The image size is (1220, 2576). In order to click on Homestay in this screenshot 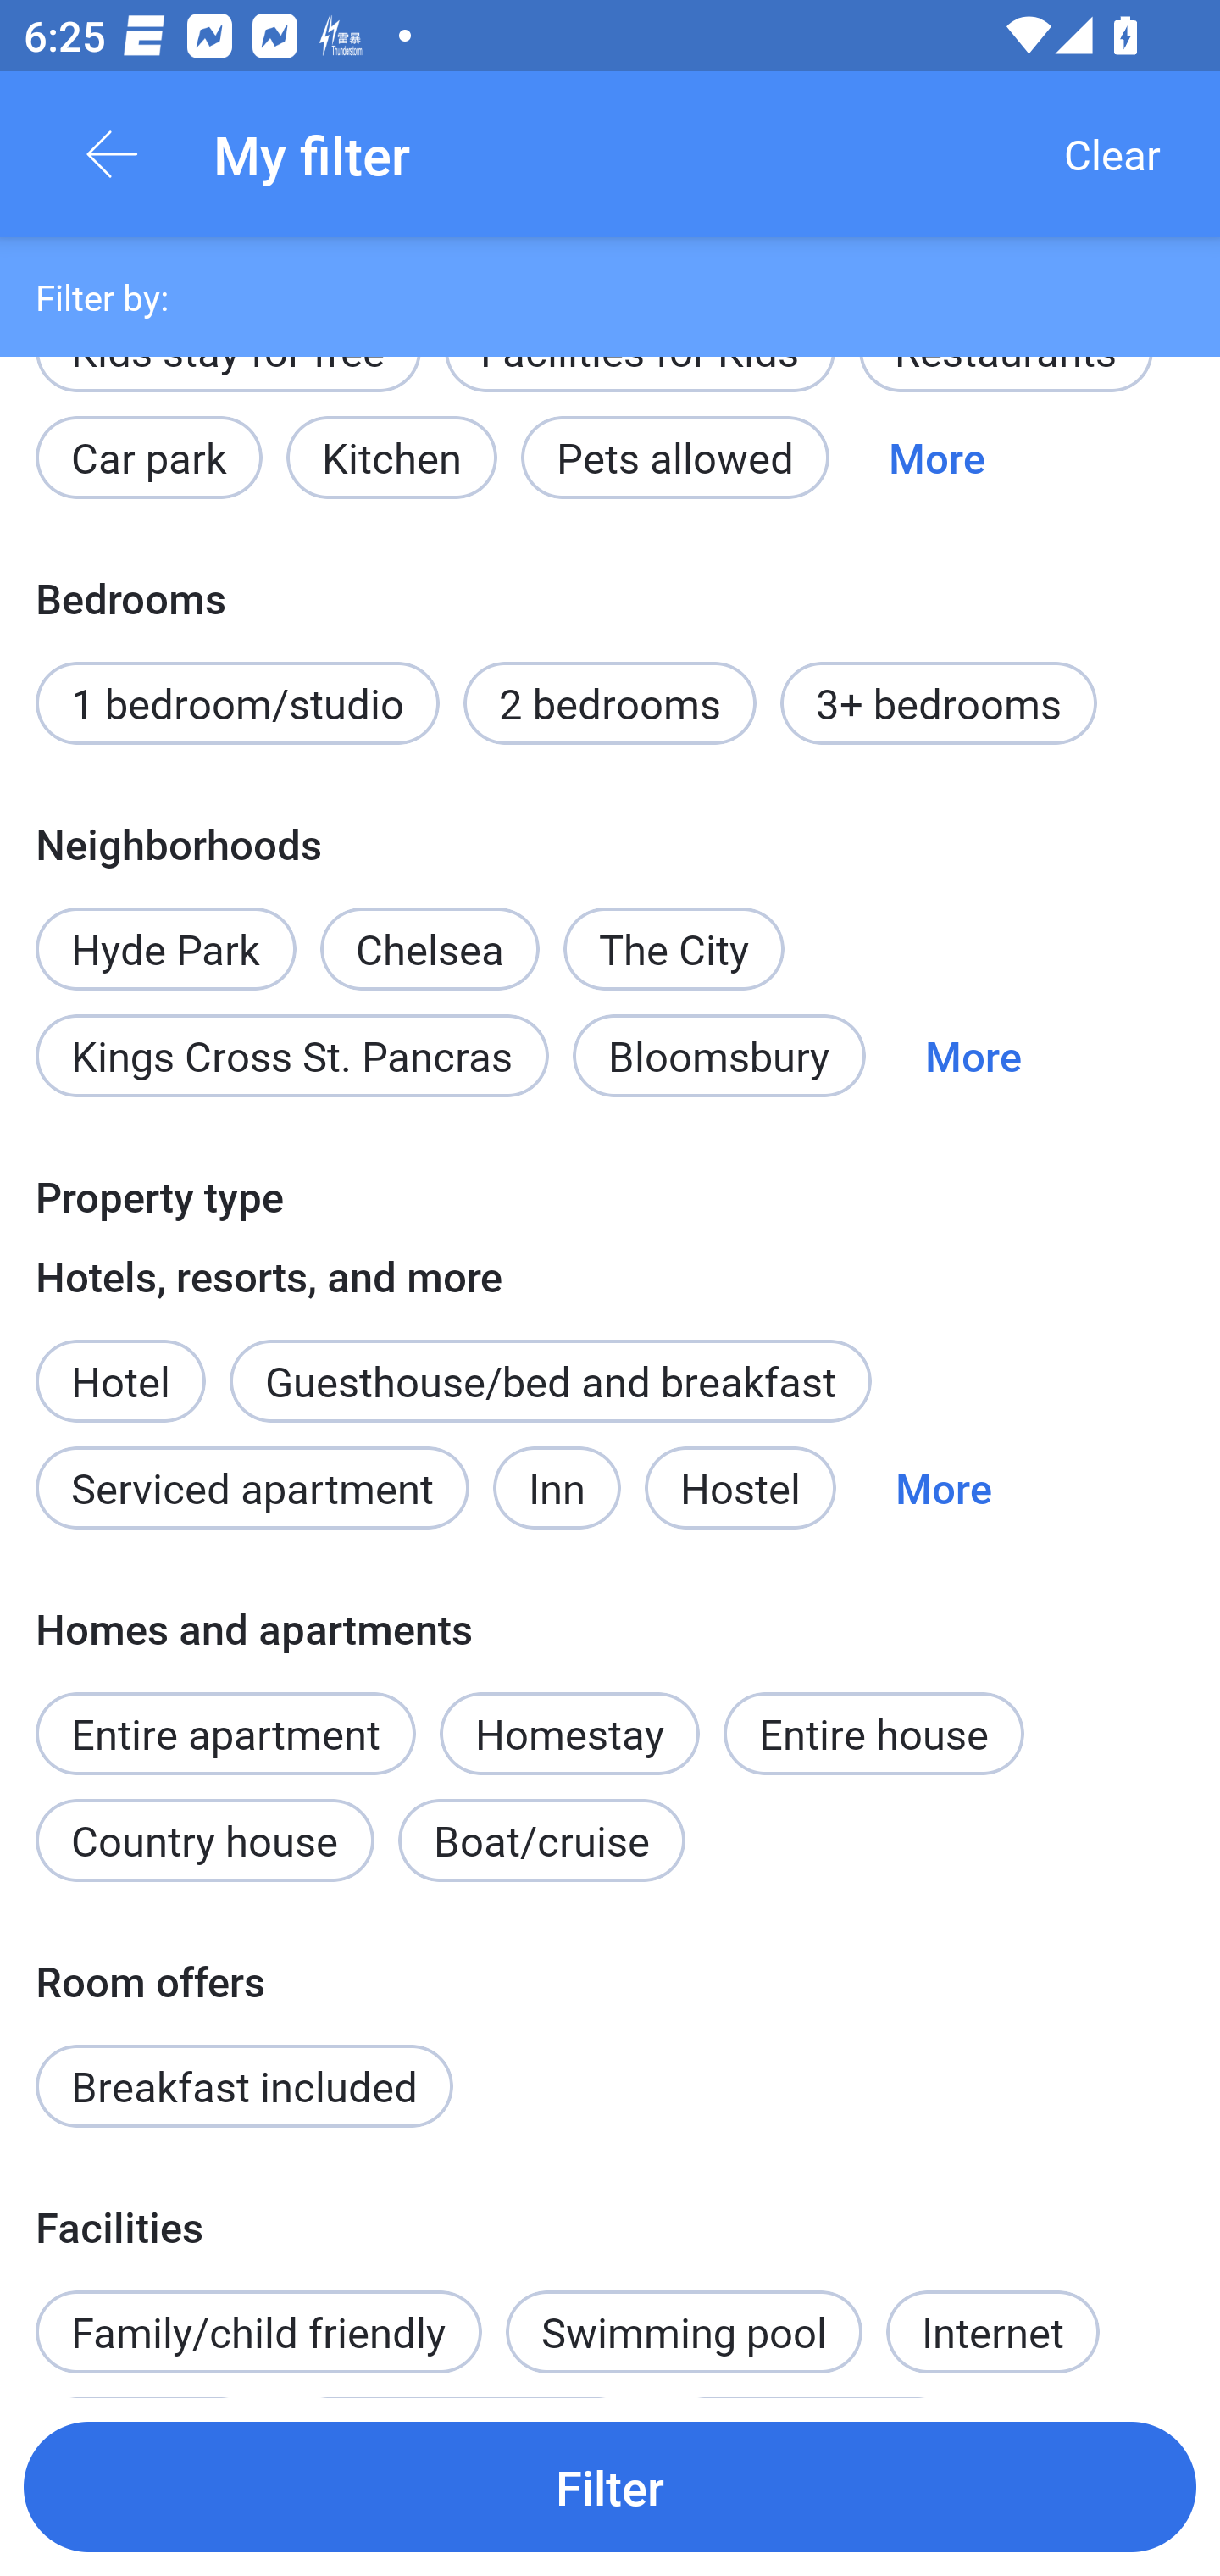, I will do `click(569, 1734)`.